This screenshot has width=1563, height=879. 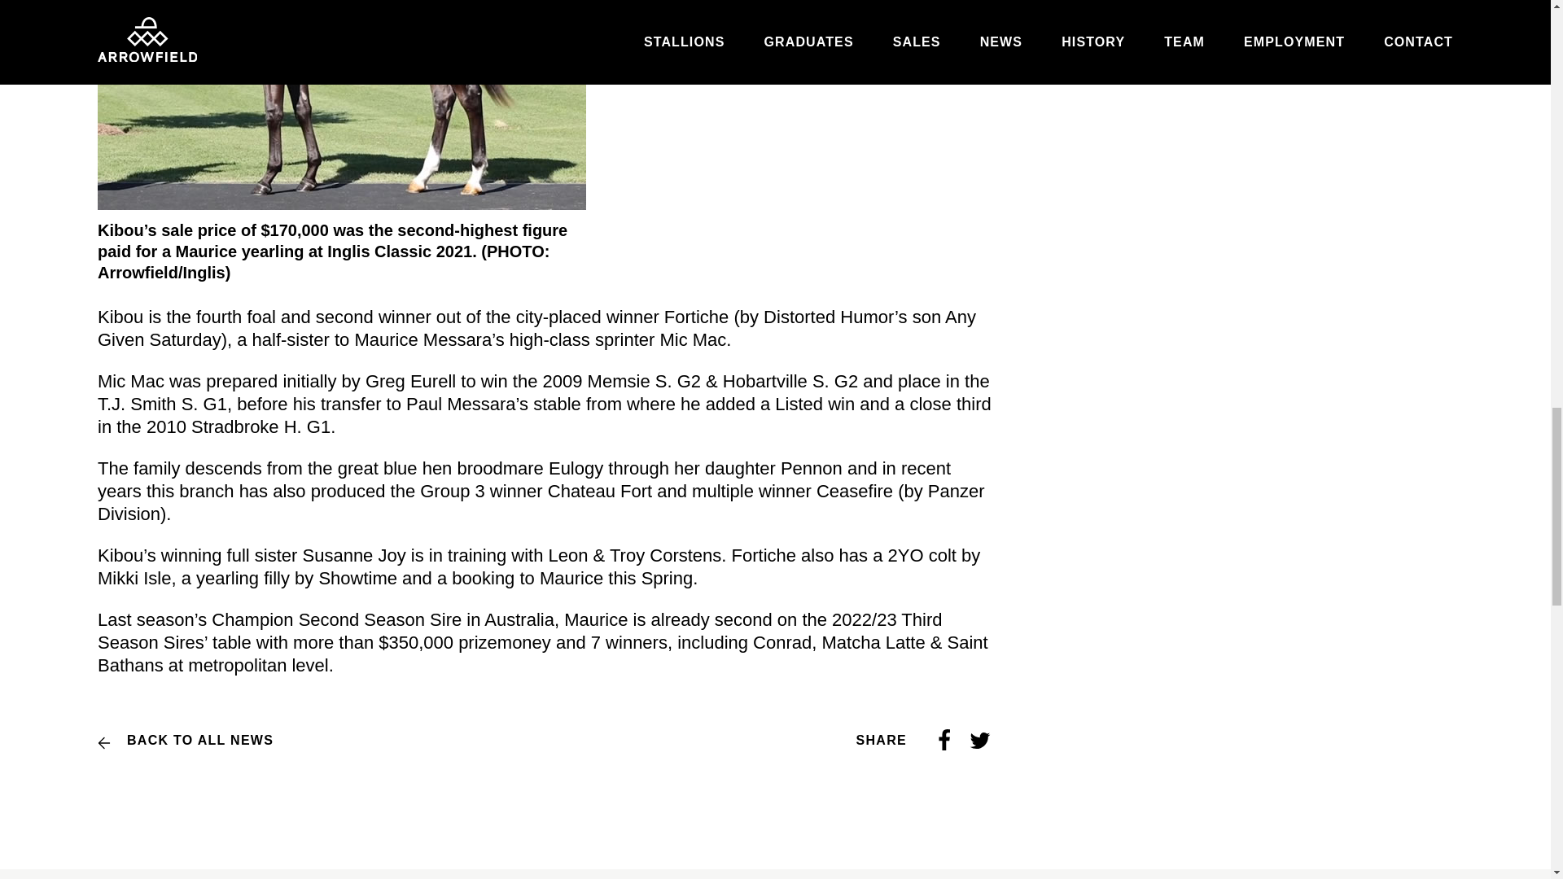 What do you see at coordinates (186, 741) in the screenshot?
I see `BACK TO ALL NEWS` at bounding box center [186, 741].